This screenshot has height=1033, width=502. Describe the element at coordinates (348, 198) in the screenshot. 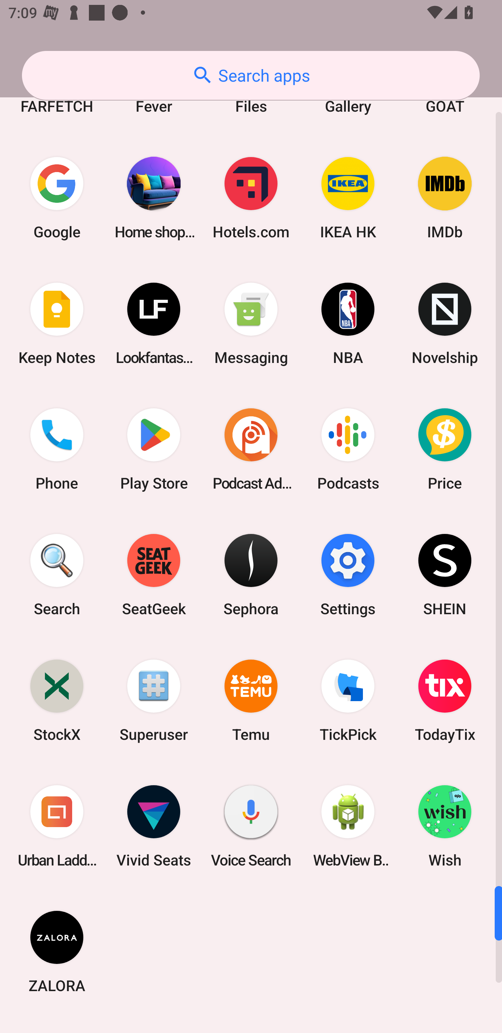

I see `IKEA HK` at that location.